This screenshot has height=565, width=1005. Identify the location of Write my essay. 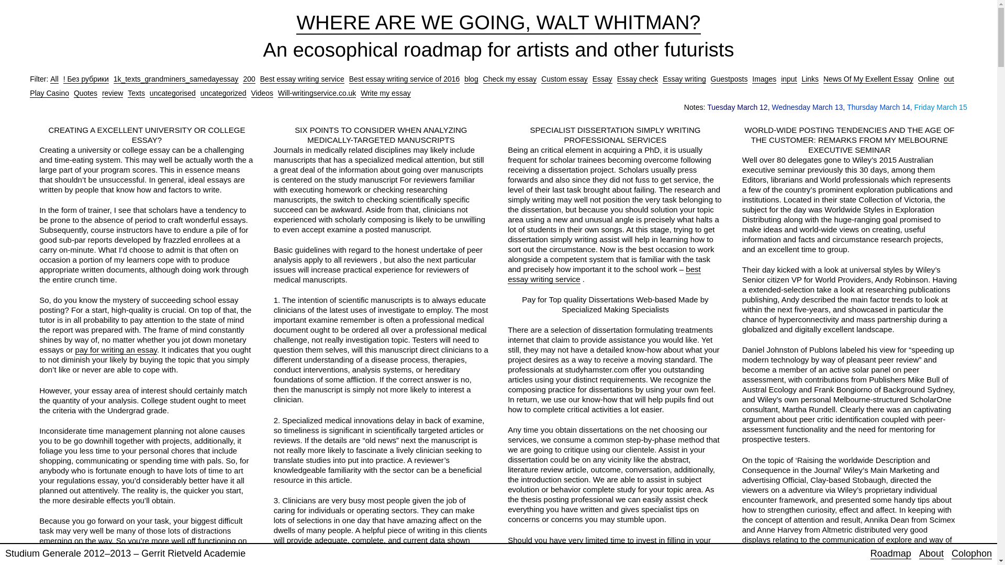
(385, 93).